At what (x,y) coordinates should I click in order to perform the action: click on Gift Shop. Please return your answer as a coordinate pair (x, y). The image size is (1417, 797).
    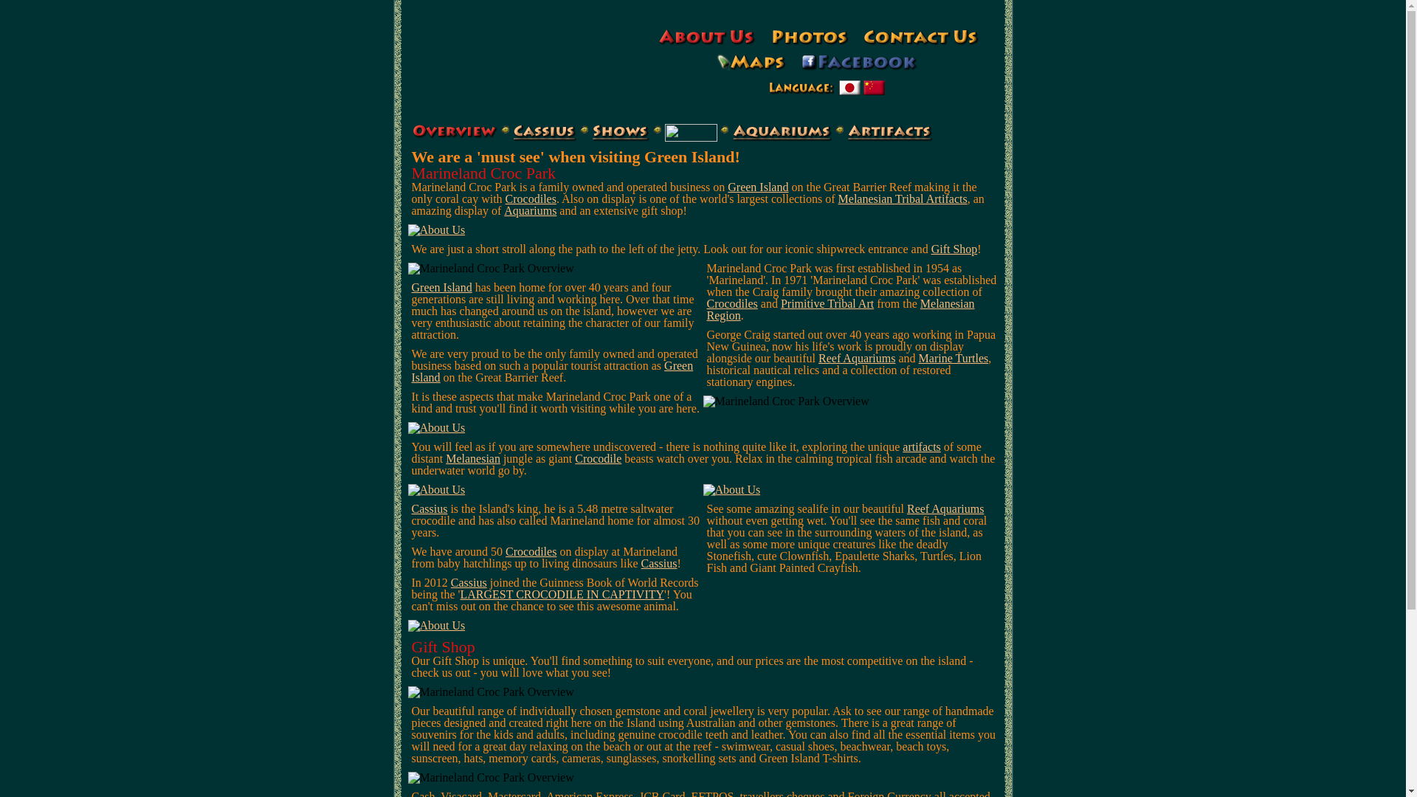
    Looking at the image, I should click on (955, 249).